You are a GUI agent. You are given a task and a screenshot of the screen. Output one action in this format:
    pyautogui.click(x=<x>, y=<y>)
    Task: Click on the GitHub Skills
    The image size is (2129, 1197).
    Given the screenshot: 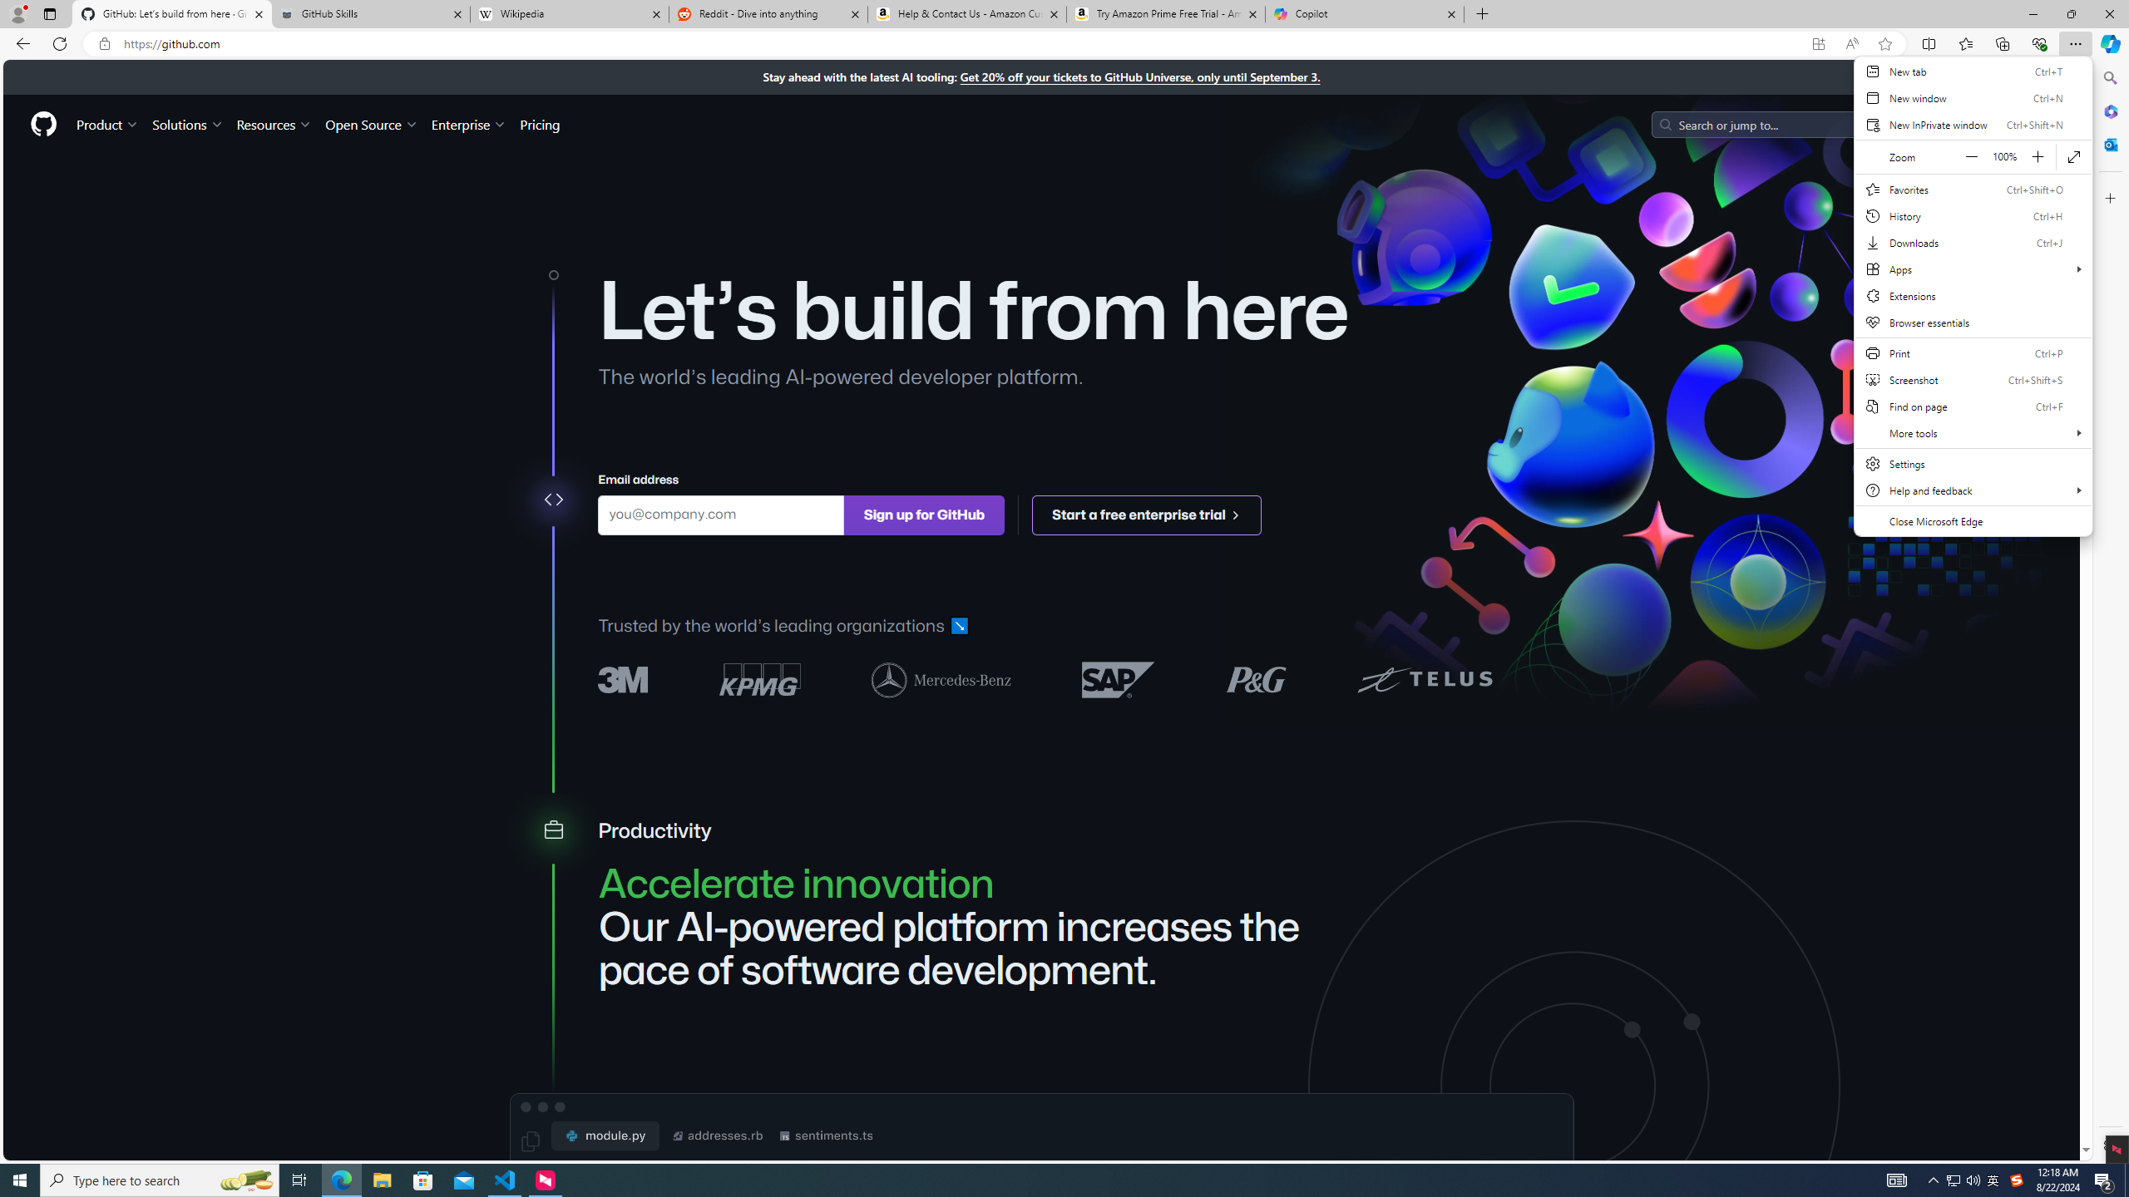 What is the action you would take?
    pyautogui.click(x=370, y=14)
    